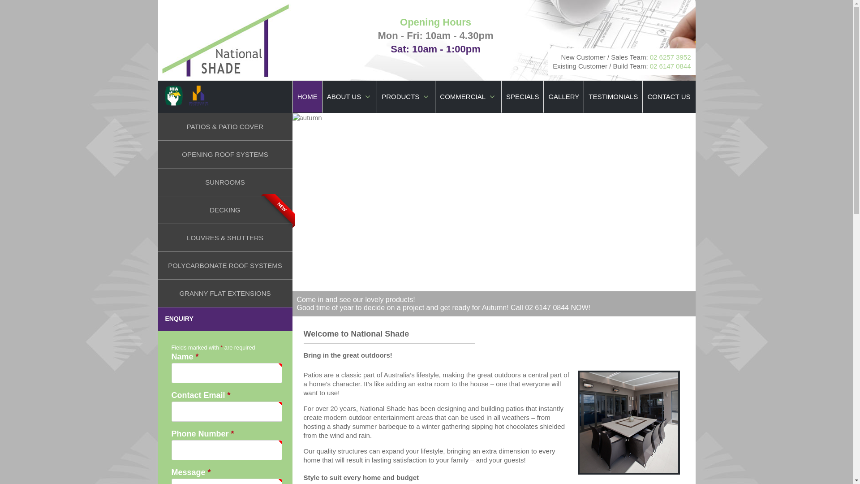 This screenshot has width=860, height=484. What do you see at coordinates (613, 97) in the screenshot?
I see `TESTIMONIALS` at bounding box center [613, 97].